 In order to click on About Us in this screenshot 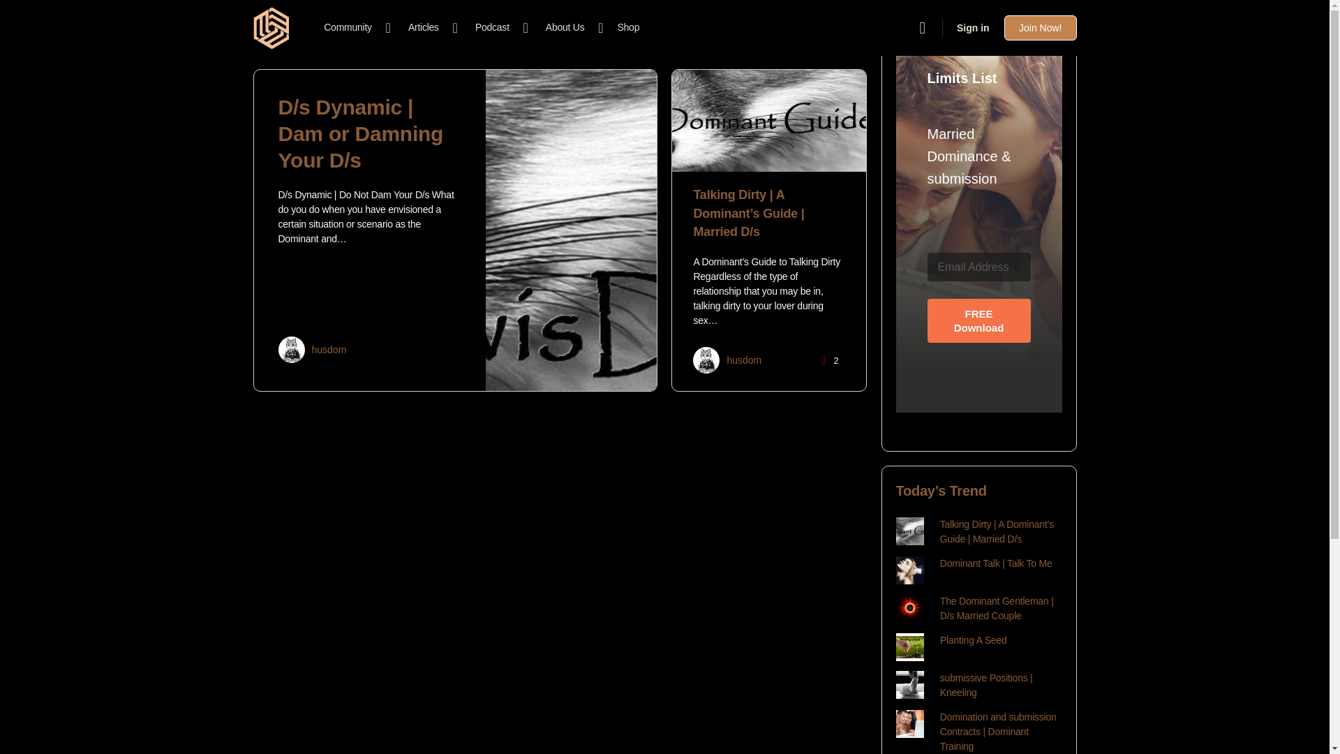, I will do `click(571, 28)`.